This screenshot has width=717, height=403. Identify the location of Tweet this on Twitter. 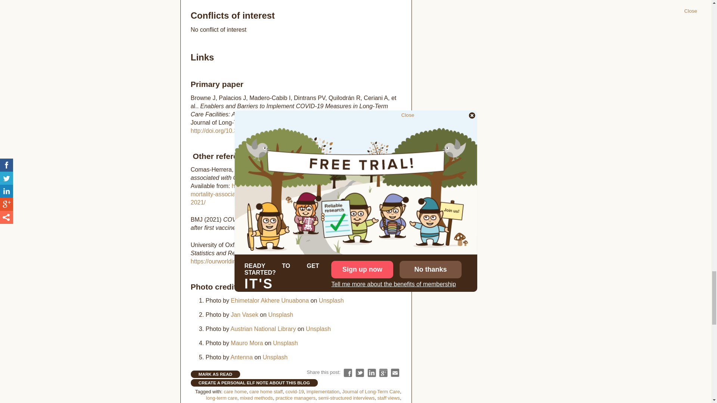
(360, 373).